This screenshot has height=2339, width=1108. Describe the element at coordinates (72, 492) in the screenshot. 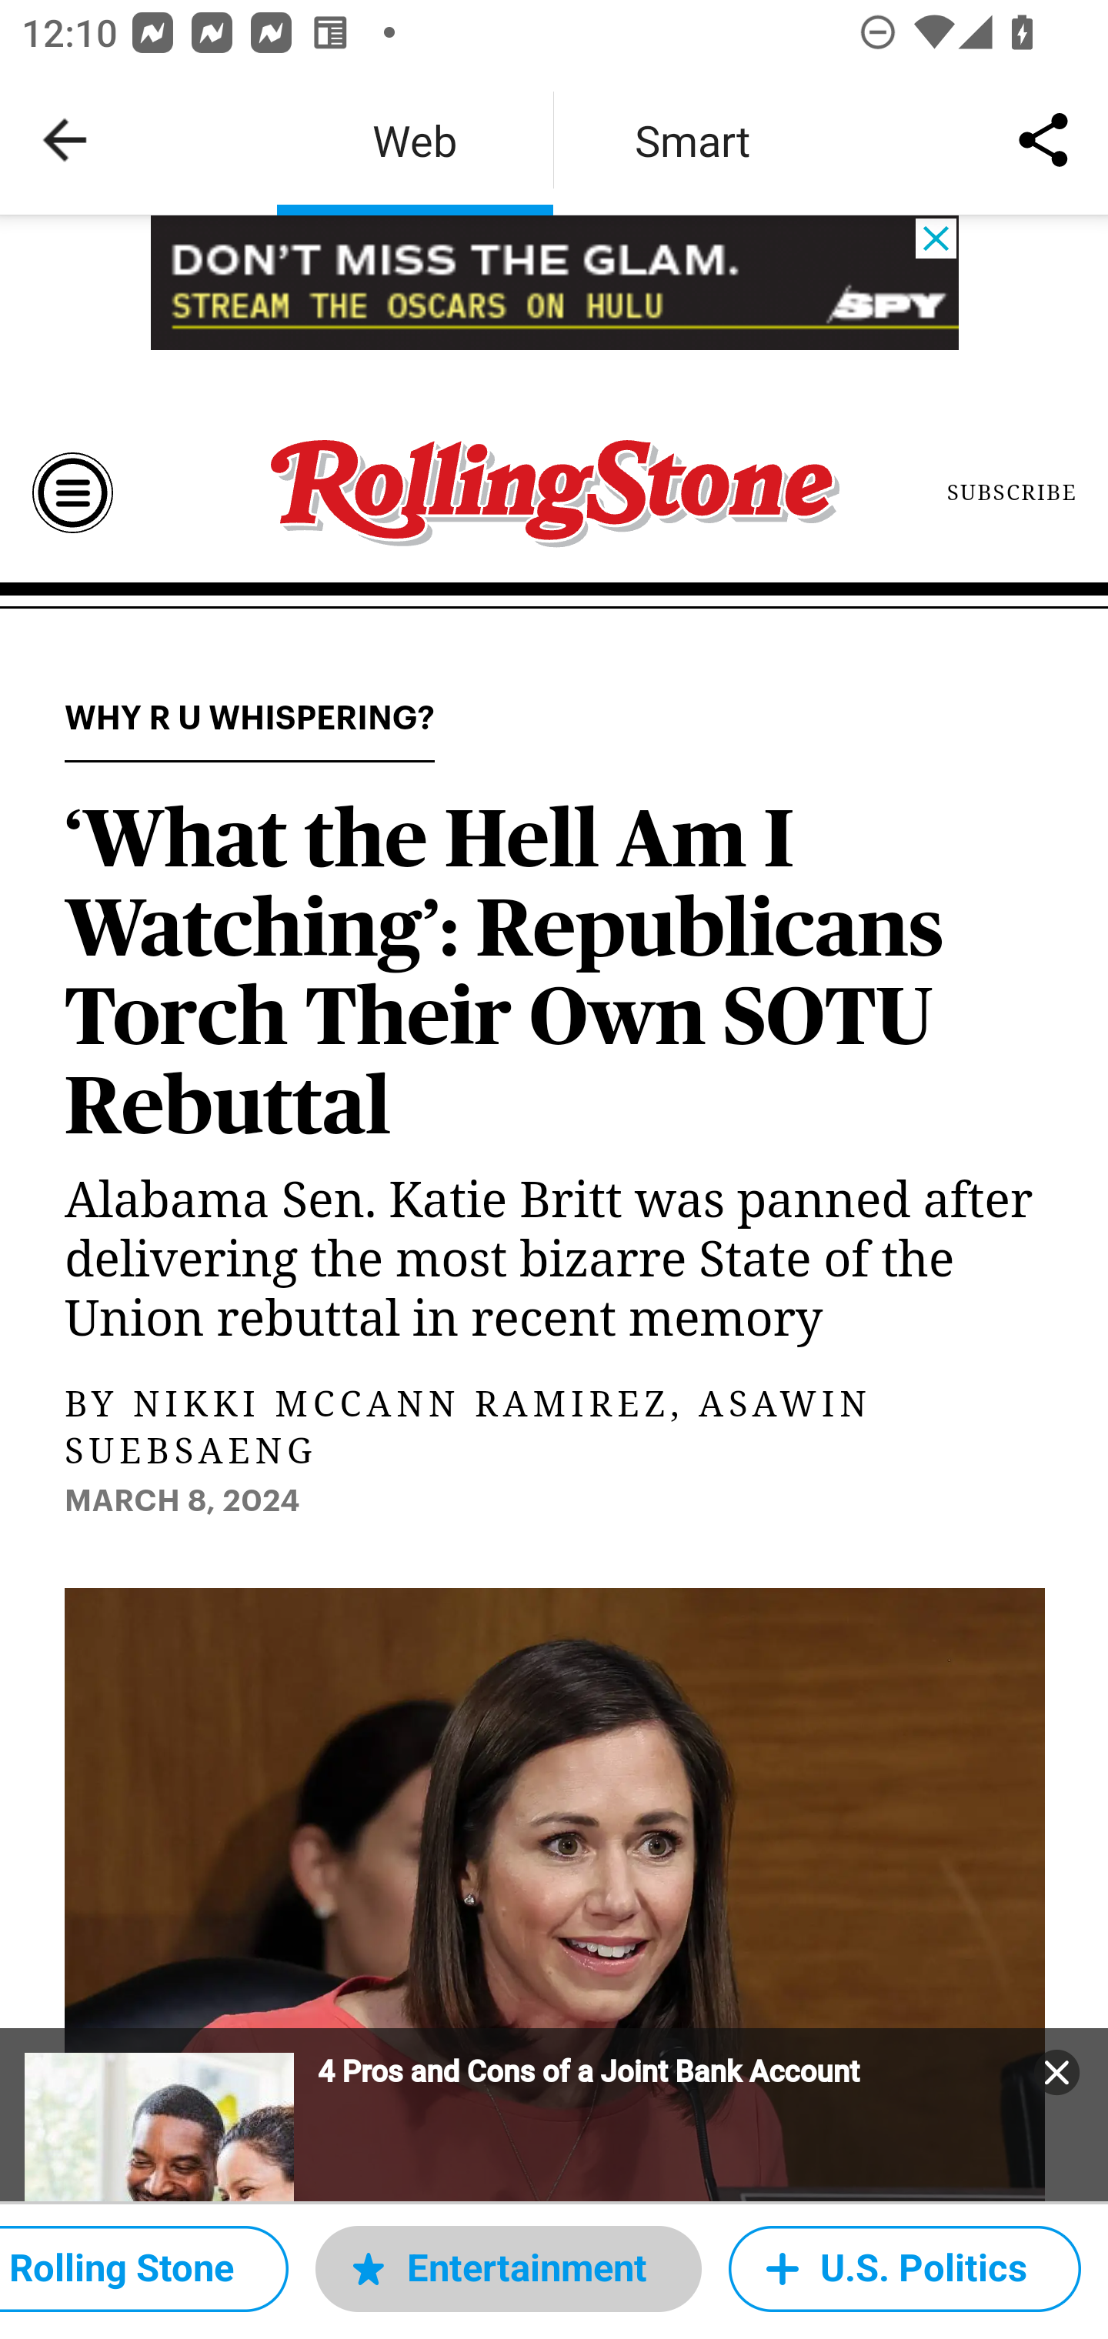

I see `Click to expand the Mega Menu` at that location.